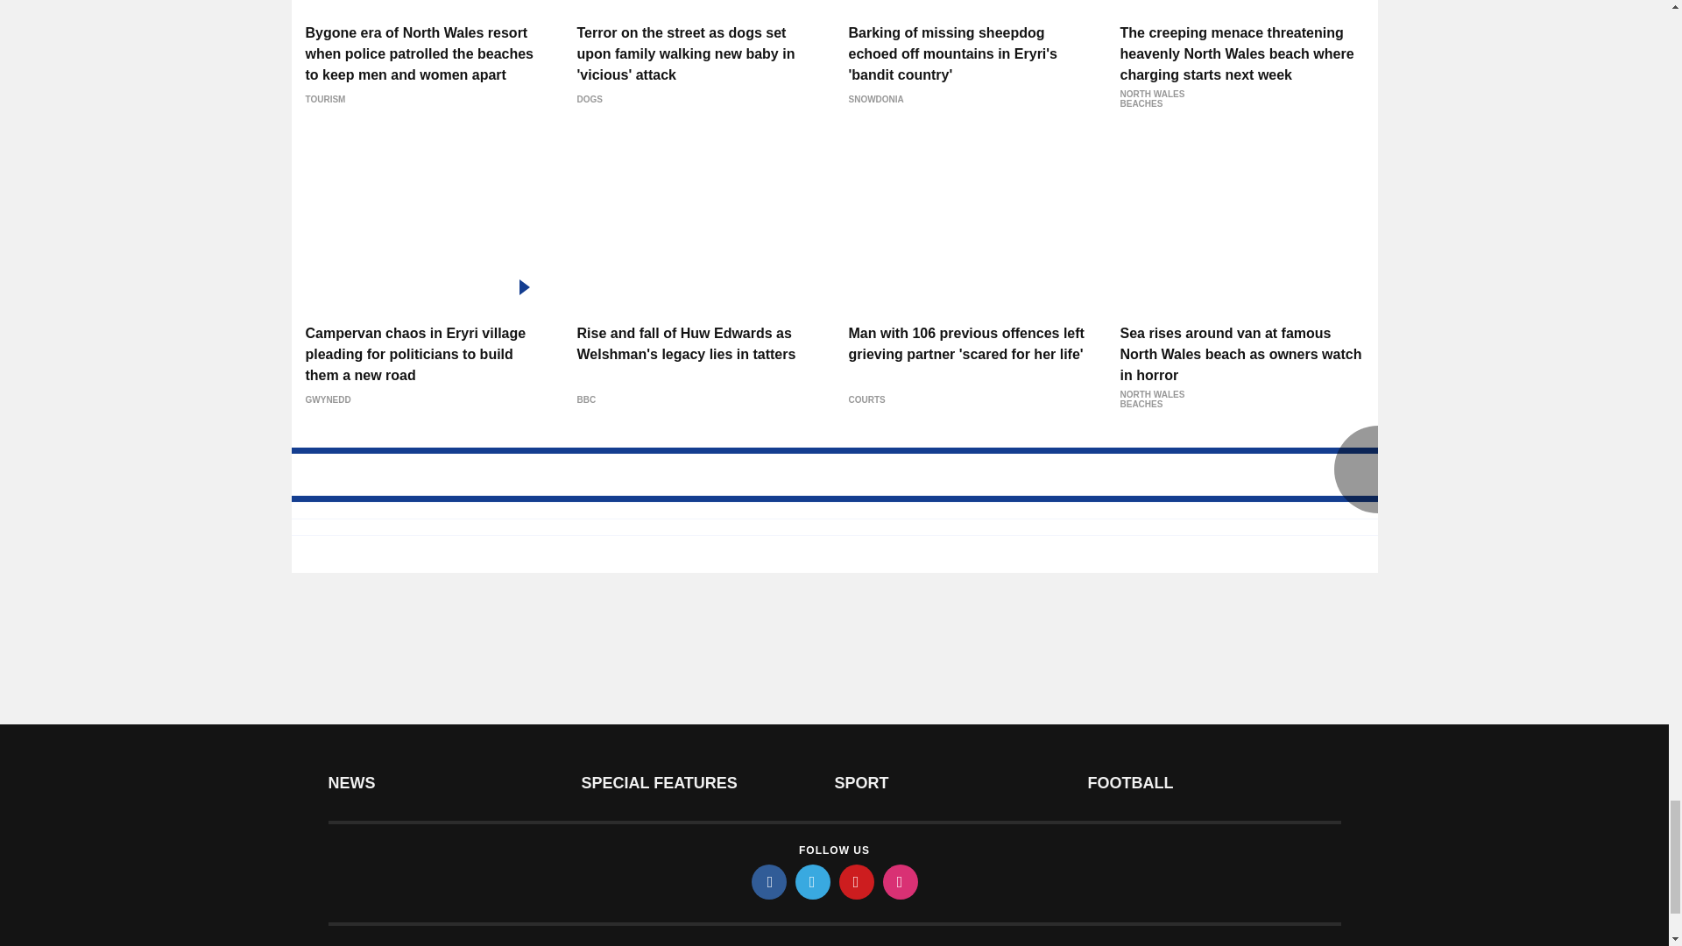  Describe the element at coordinates (857, 882) in the screenshot. I see `pinterest` at that location.